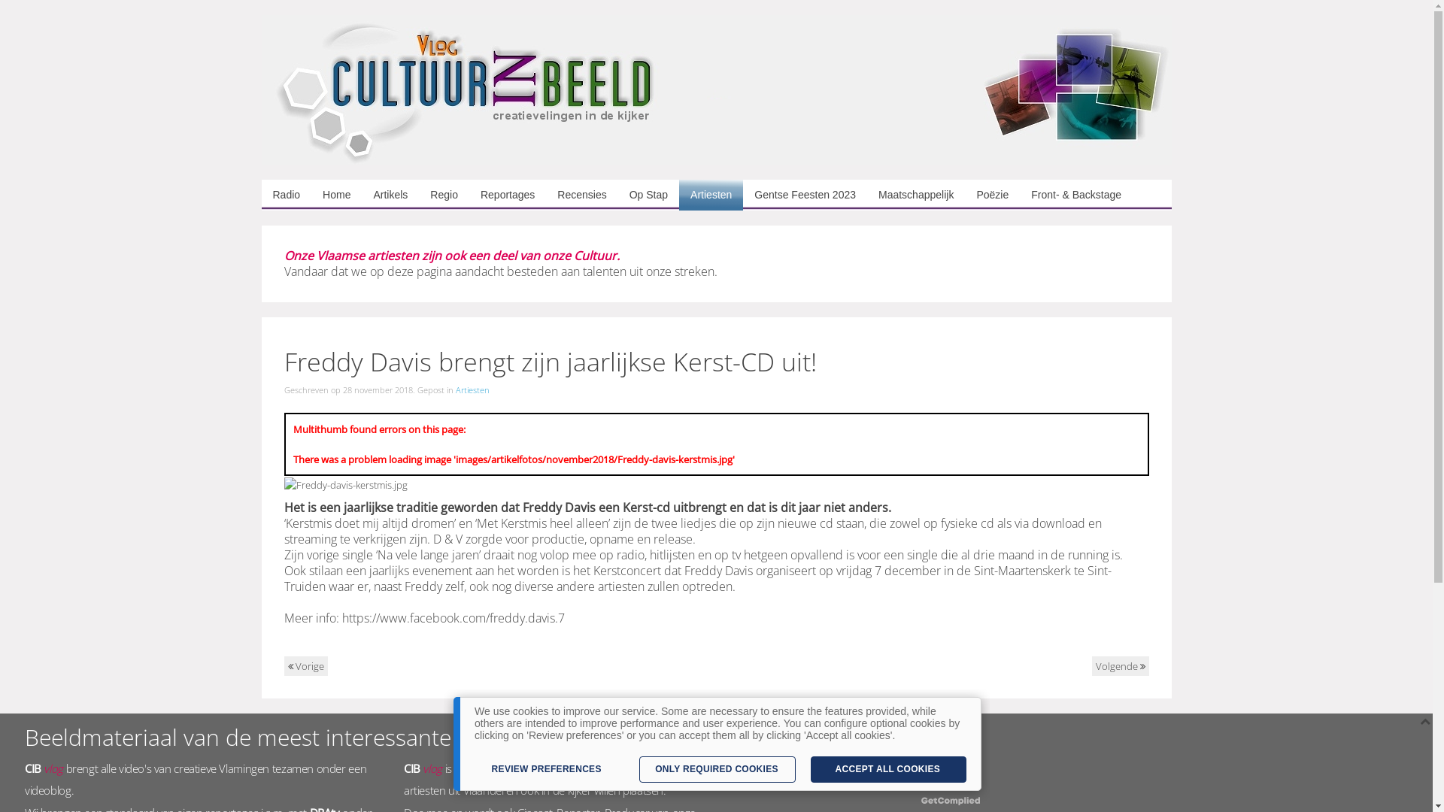  I want to click on Home, so click(337, 195).